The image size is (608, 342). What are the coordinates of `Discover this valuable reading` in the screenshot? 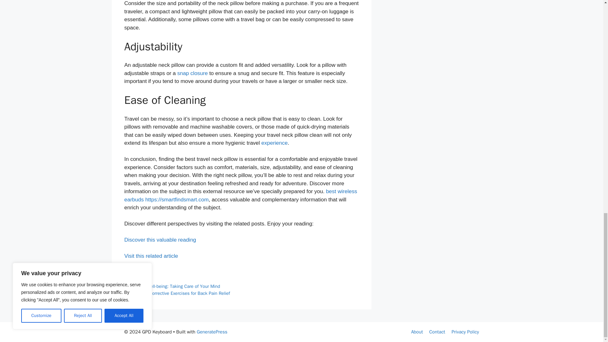 It's located at (160, 240).